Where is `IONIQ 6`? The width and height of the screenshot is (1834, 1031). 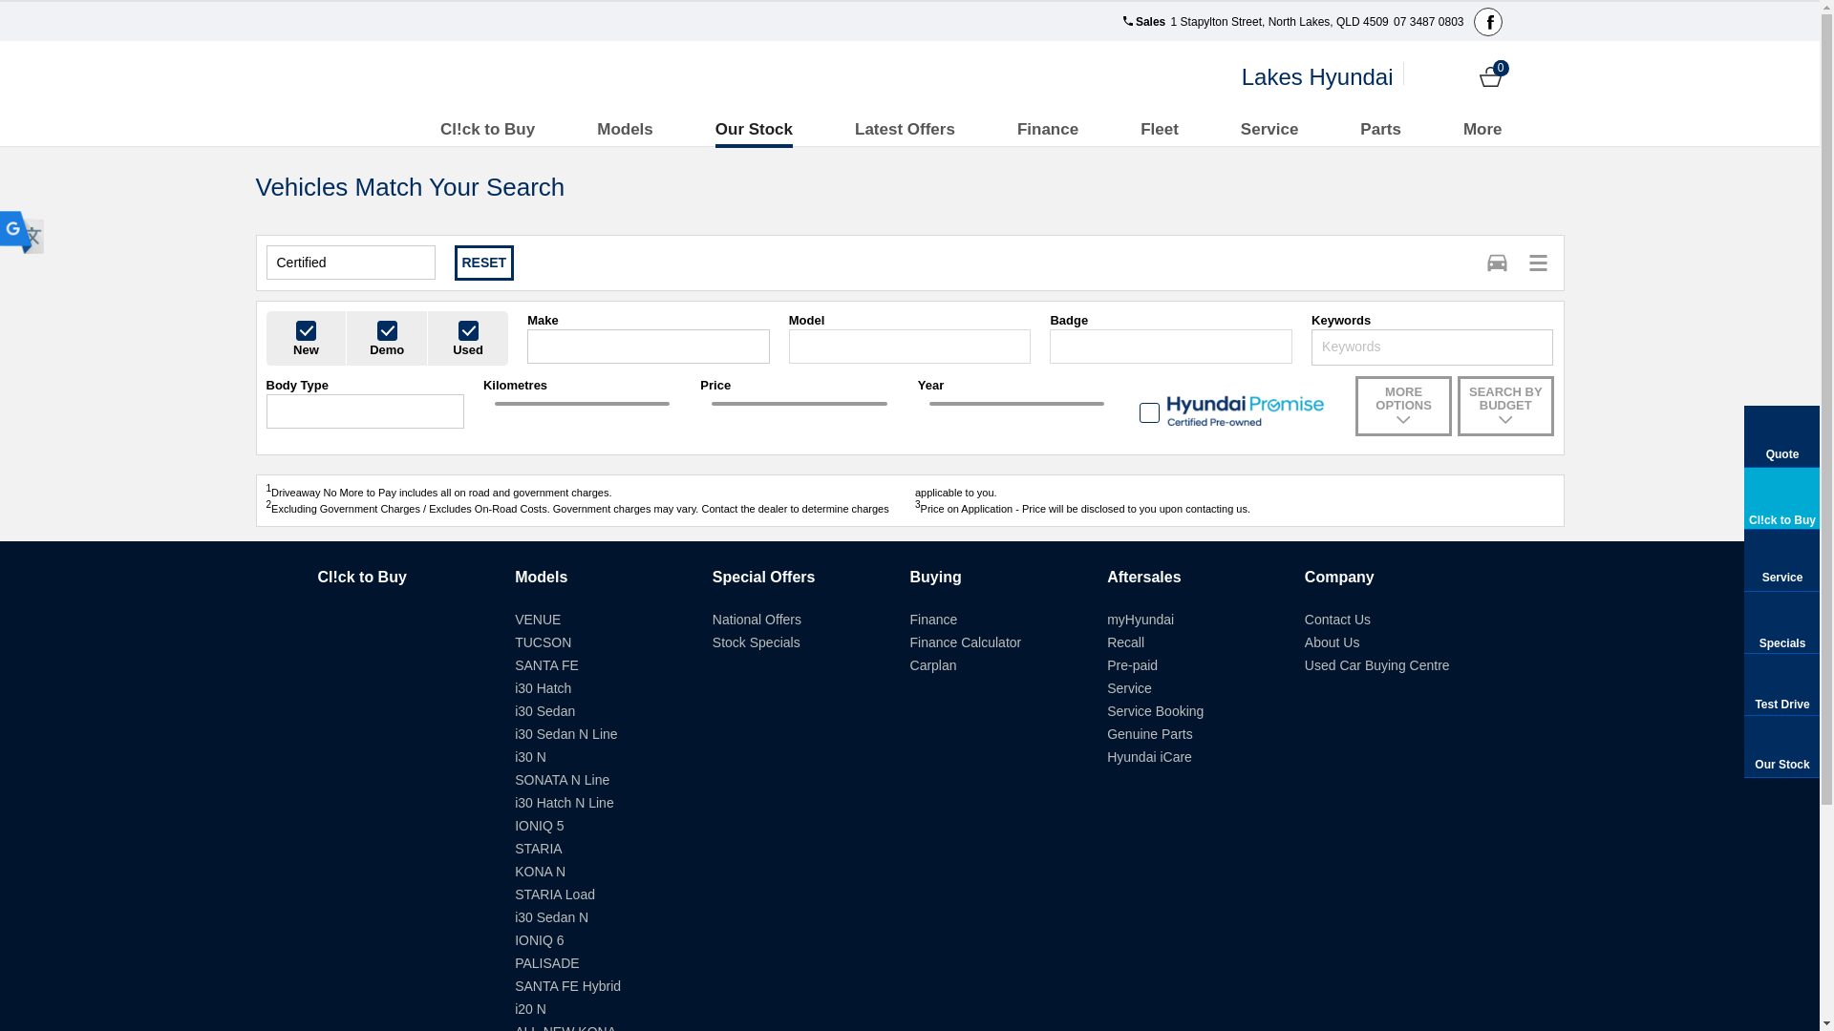
IONIQ 6 is located at coordinates (539, 940).